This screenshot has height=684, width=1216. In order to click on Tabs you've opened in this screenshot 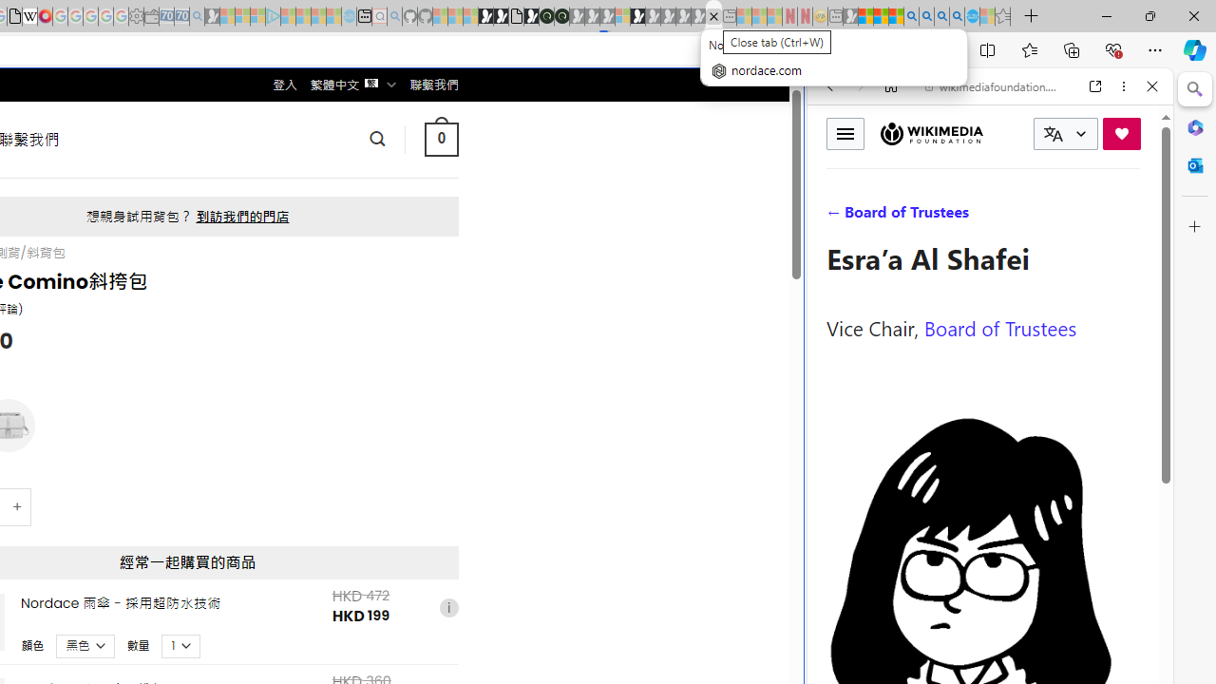, I will do `click(262, 253)`.